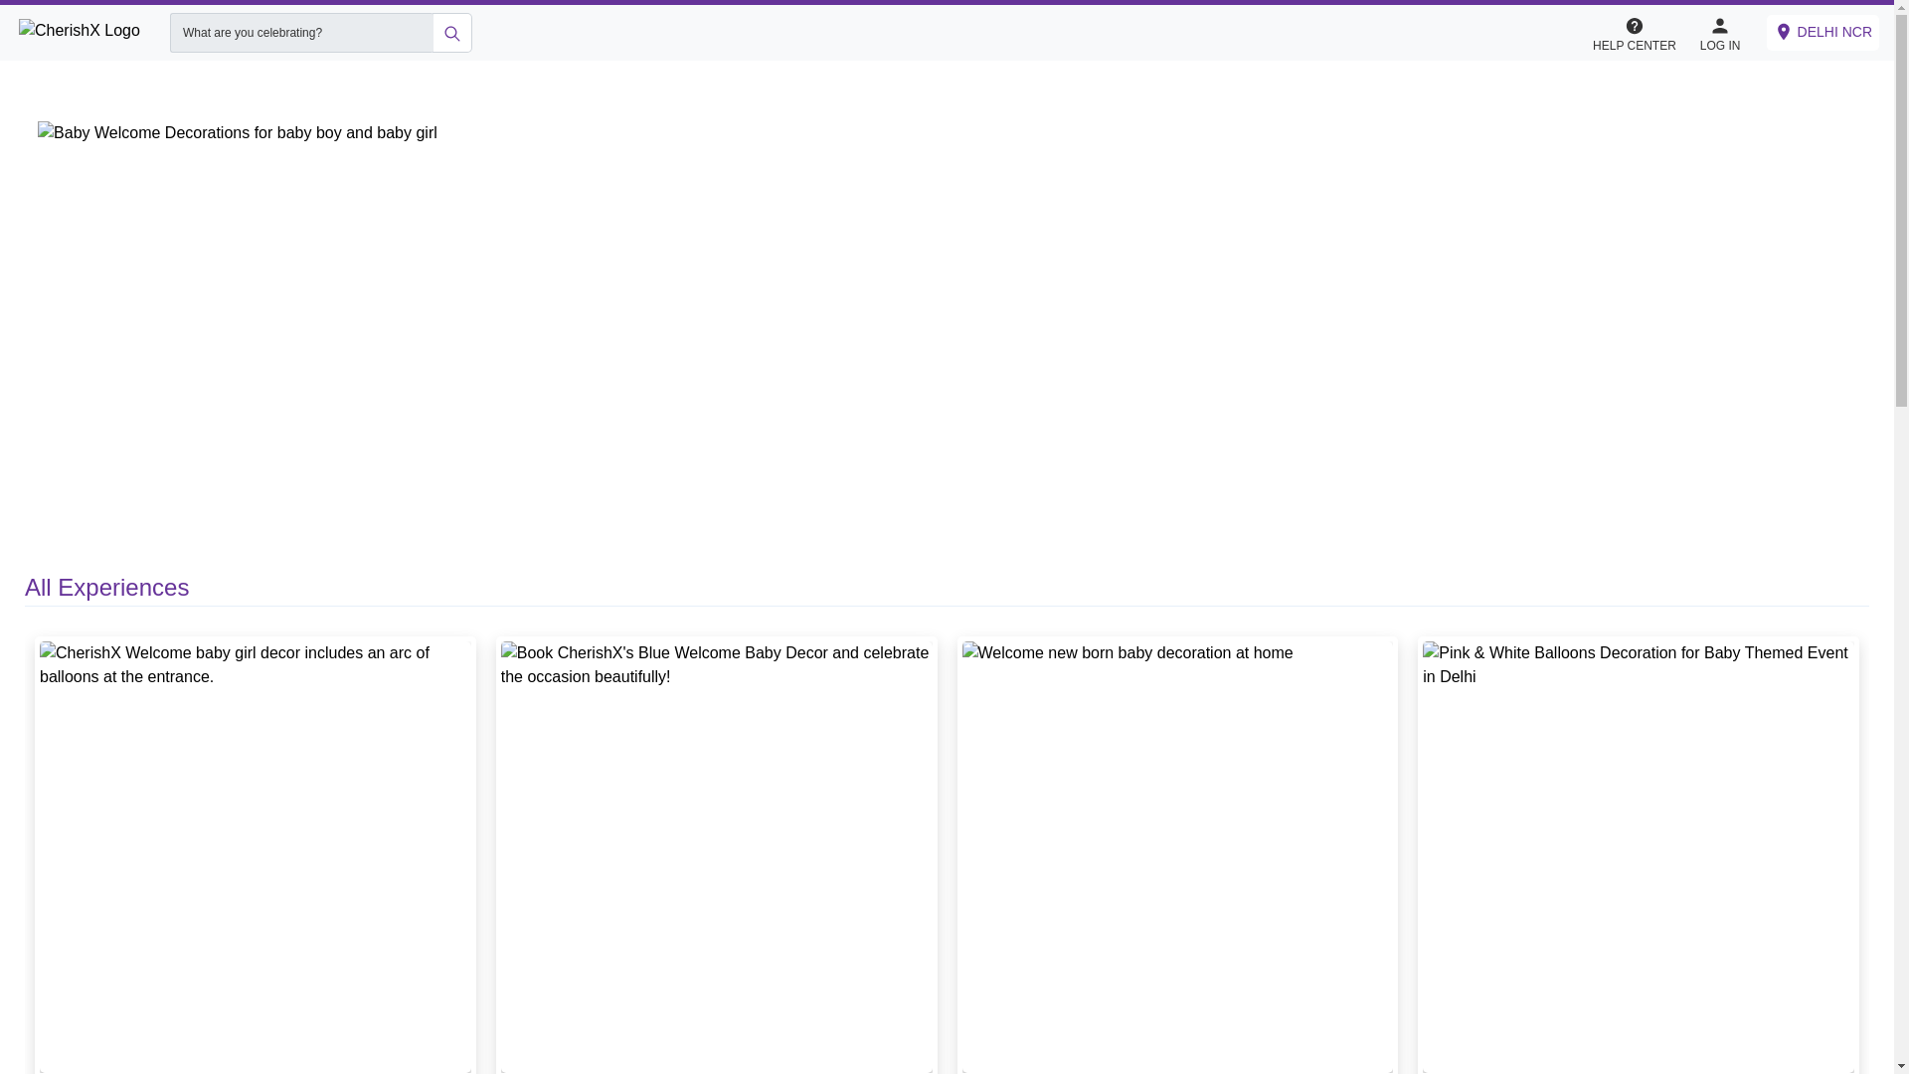 The height and width of the screenshot is (1074, 1909). I want to click on DELHI NCR, so click(1822, 32).